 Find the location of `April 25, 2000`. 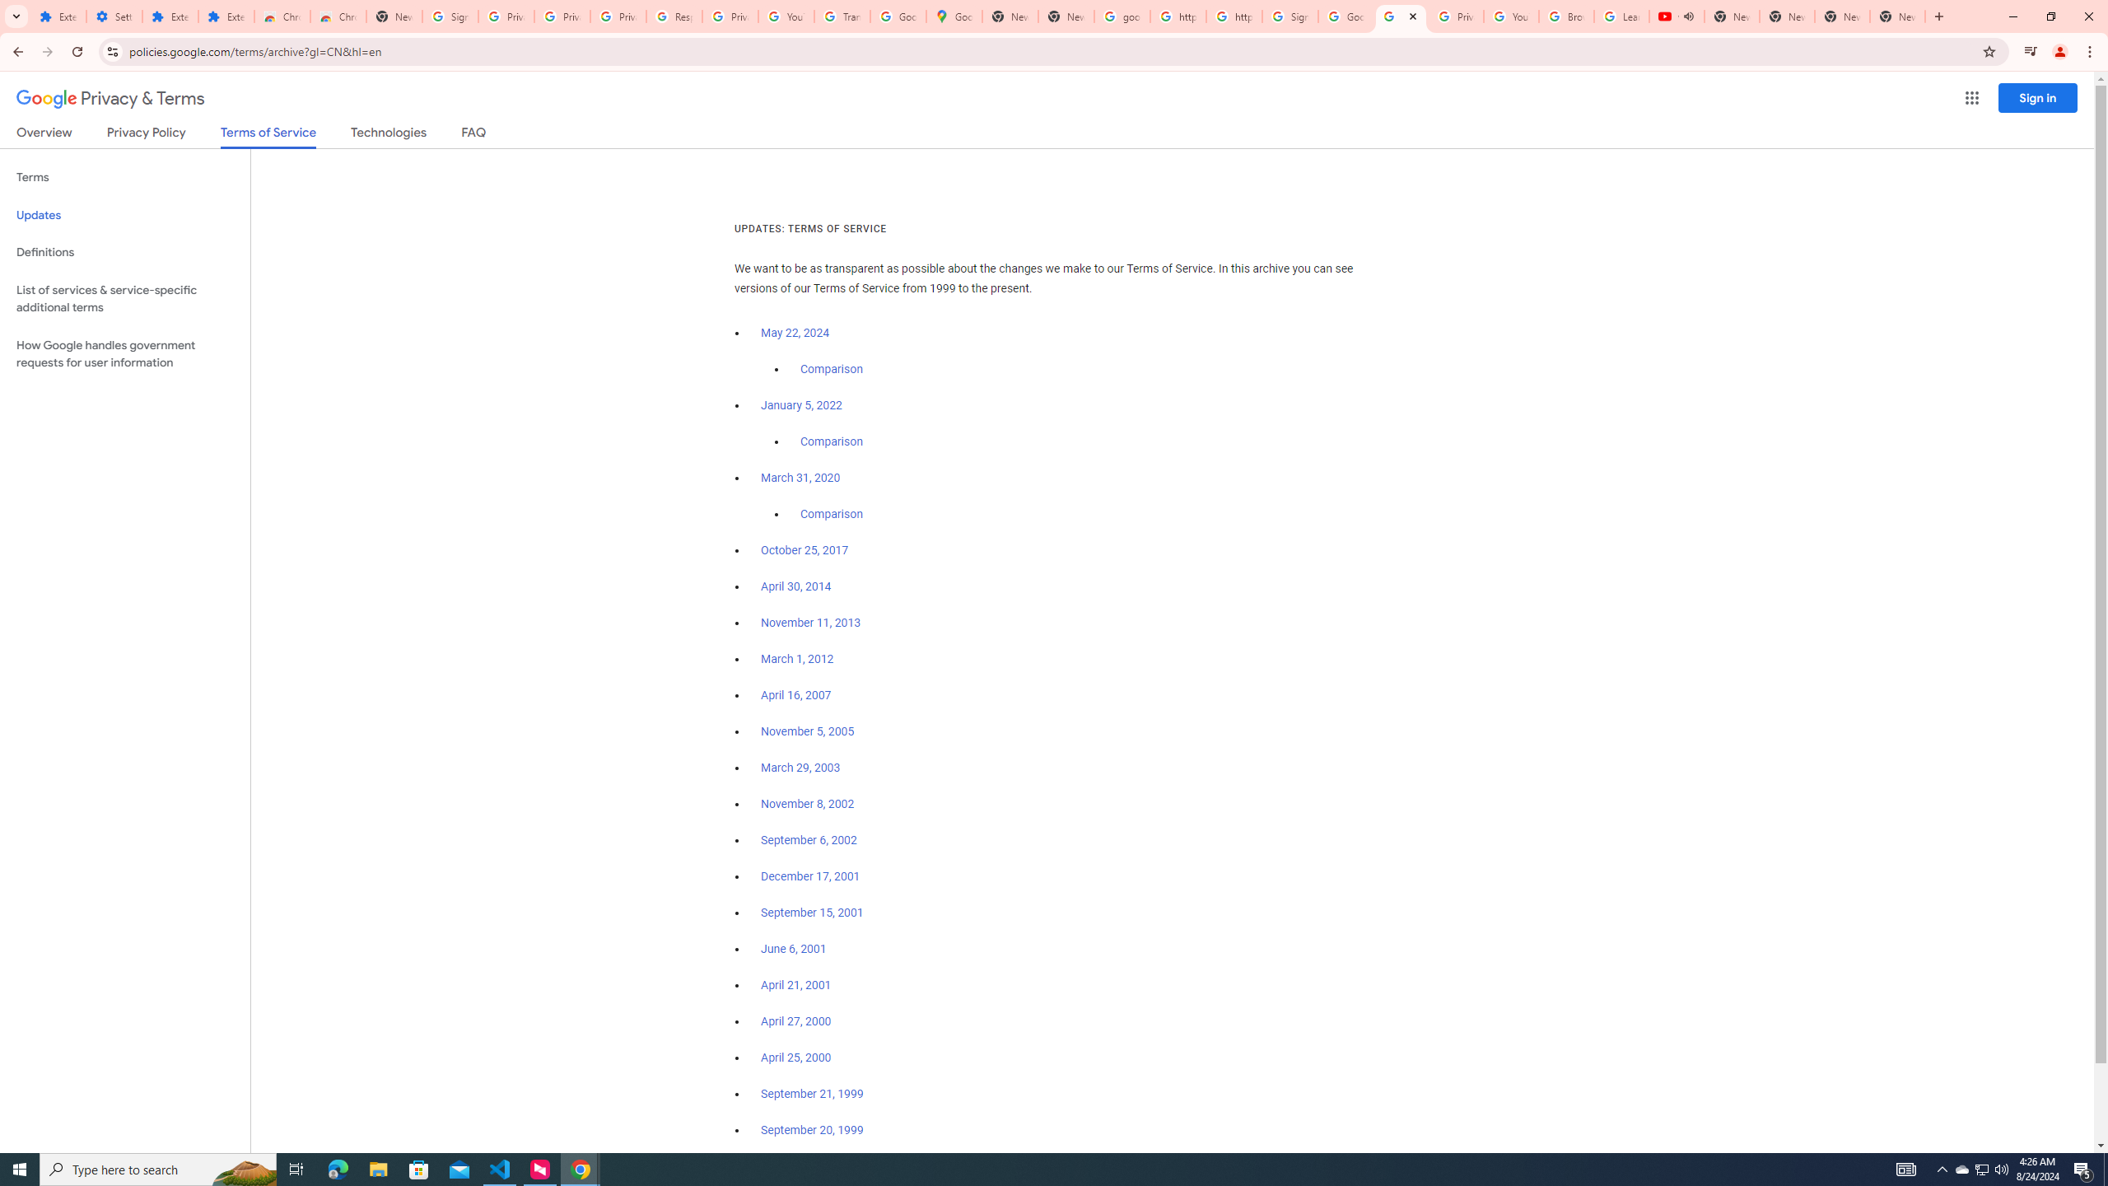

April 25, 2000 is located at coordinates (797, 1058).